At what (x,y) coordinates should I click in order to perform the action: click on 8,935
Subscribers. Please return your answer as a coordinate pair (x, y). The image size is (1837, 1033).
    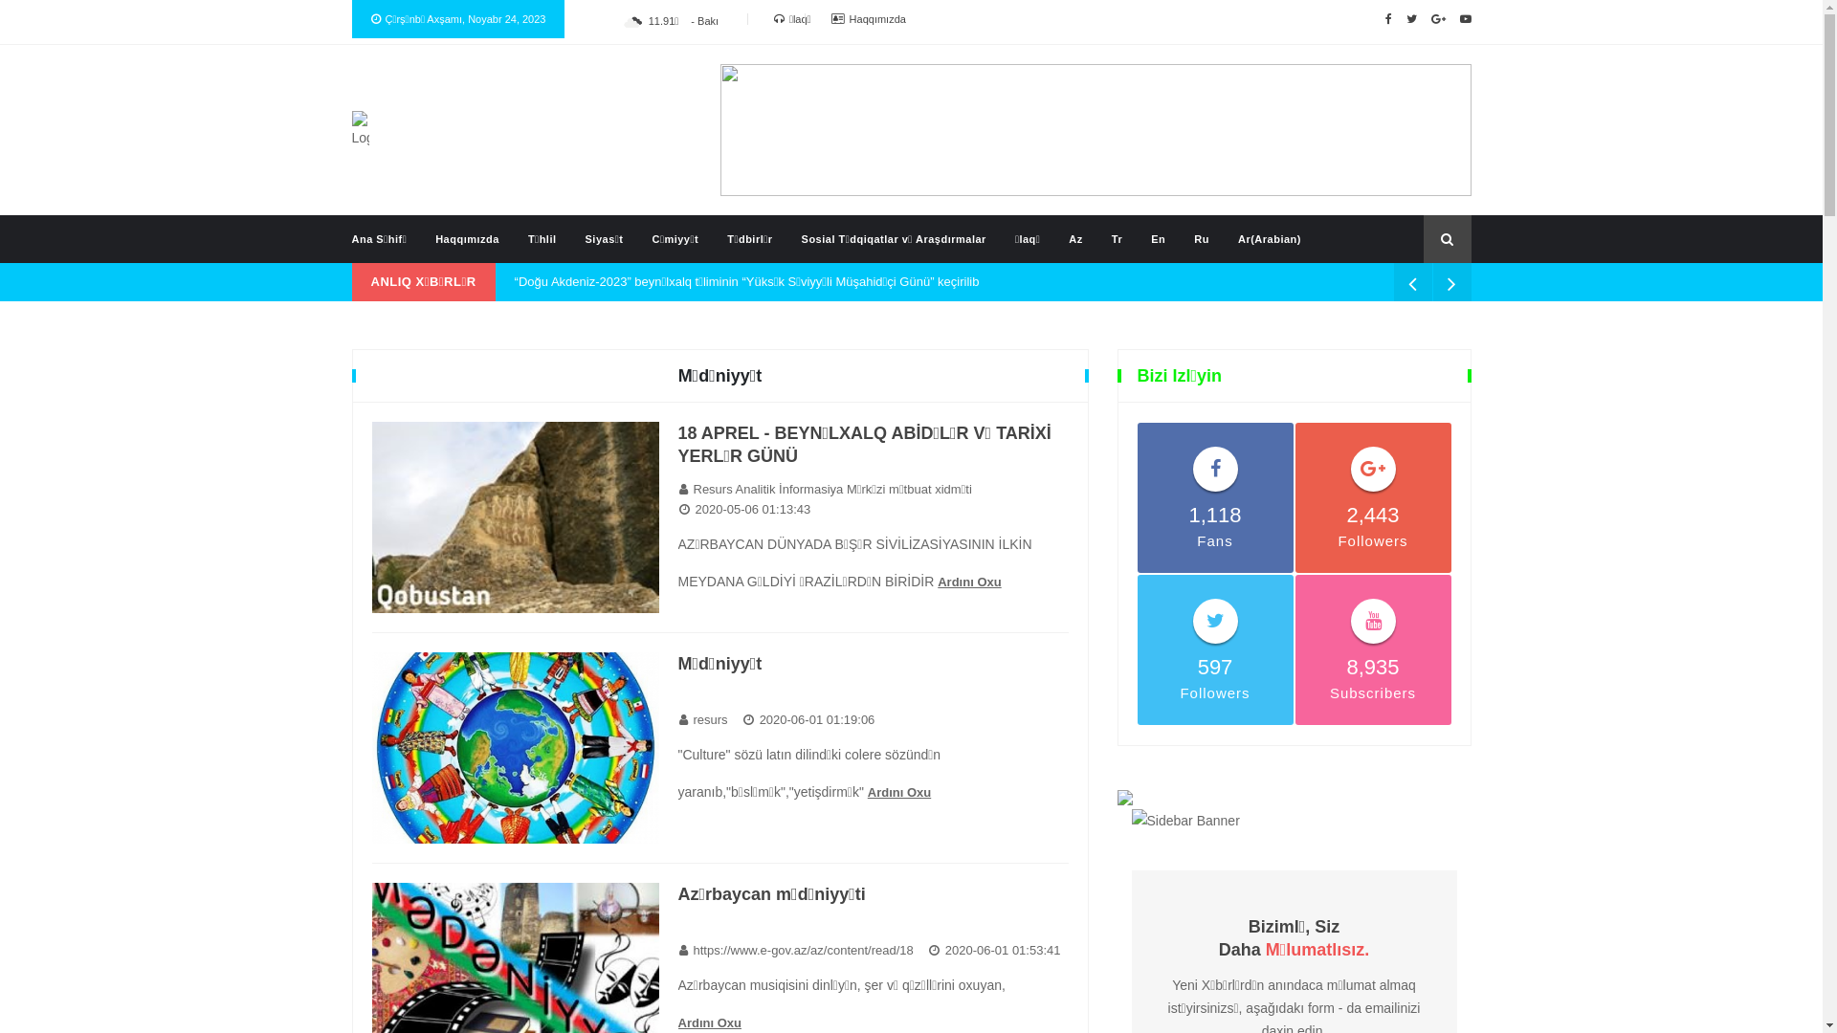
    Looking at the image, I should click on (1374, 650).